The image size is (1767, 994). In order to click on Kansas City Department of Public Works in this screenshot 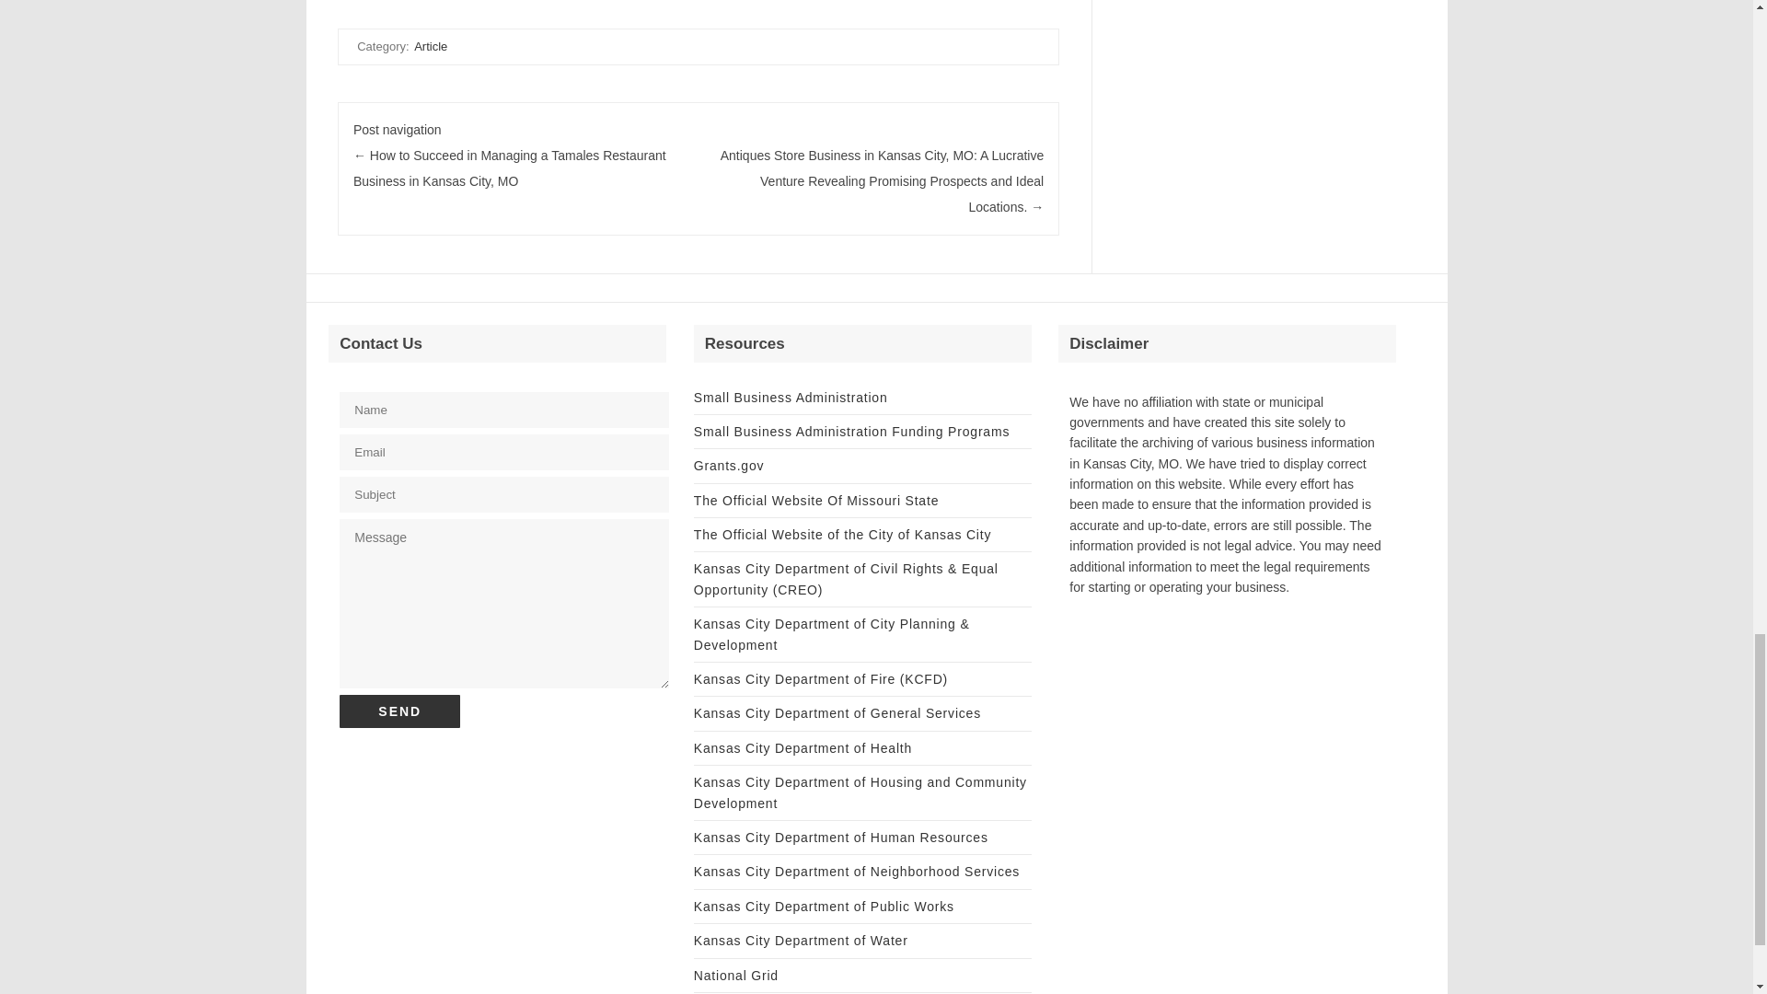, I will do `click(824, 906)`.